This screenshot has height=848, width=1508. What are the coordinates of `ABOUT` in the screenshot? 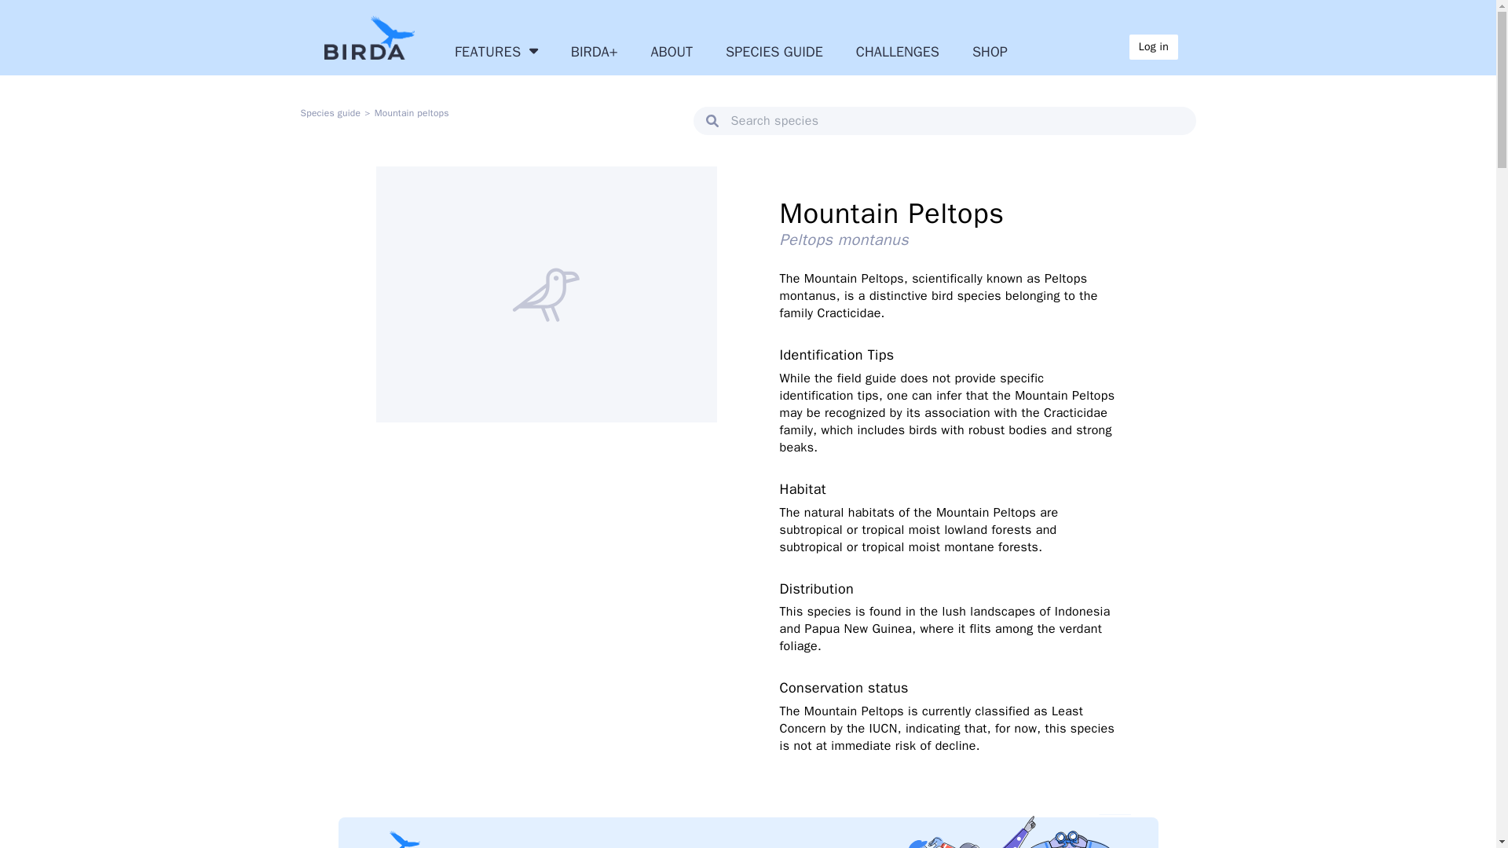 It's located at (671, 51).